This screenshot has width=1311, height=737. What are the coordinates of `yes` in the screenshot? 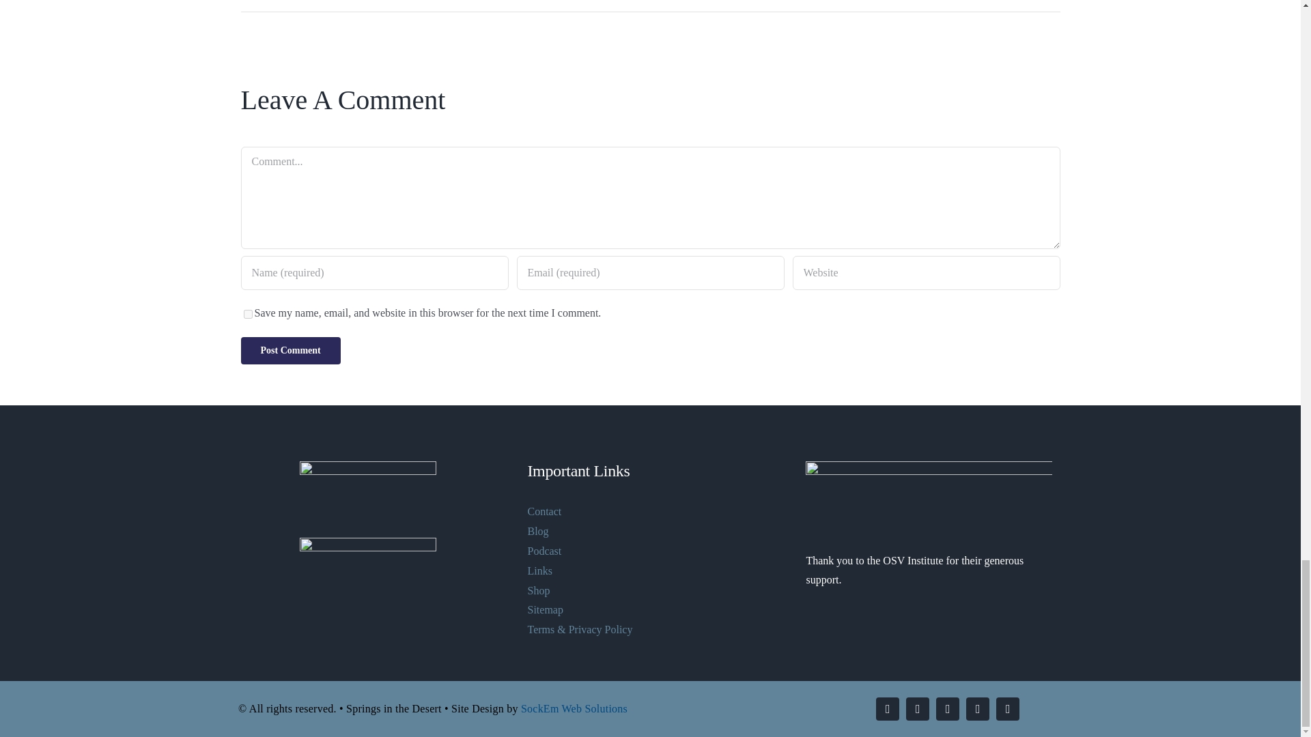 It's located at (247, 314).